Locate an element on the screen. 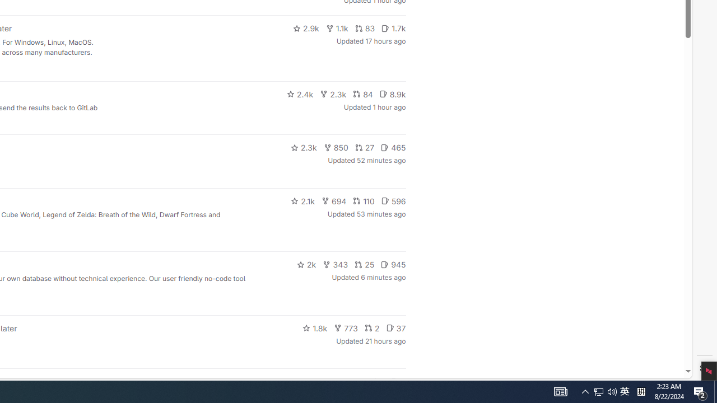 Image resolution: width=717 pixels, height=403 pixels. 1.8k is located at coordinates (315, 328).